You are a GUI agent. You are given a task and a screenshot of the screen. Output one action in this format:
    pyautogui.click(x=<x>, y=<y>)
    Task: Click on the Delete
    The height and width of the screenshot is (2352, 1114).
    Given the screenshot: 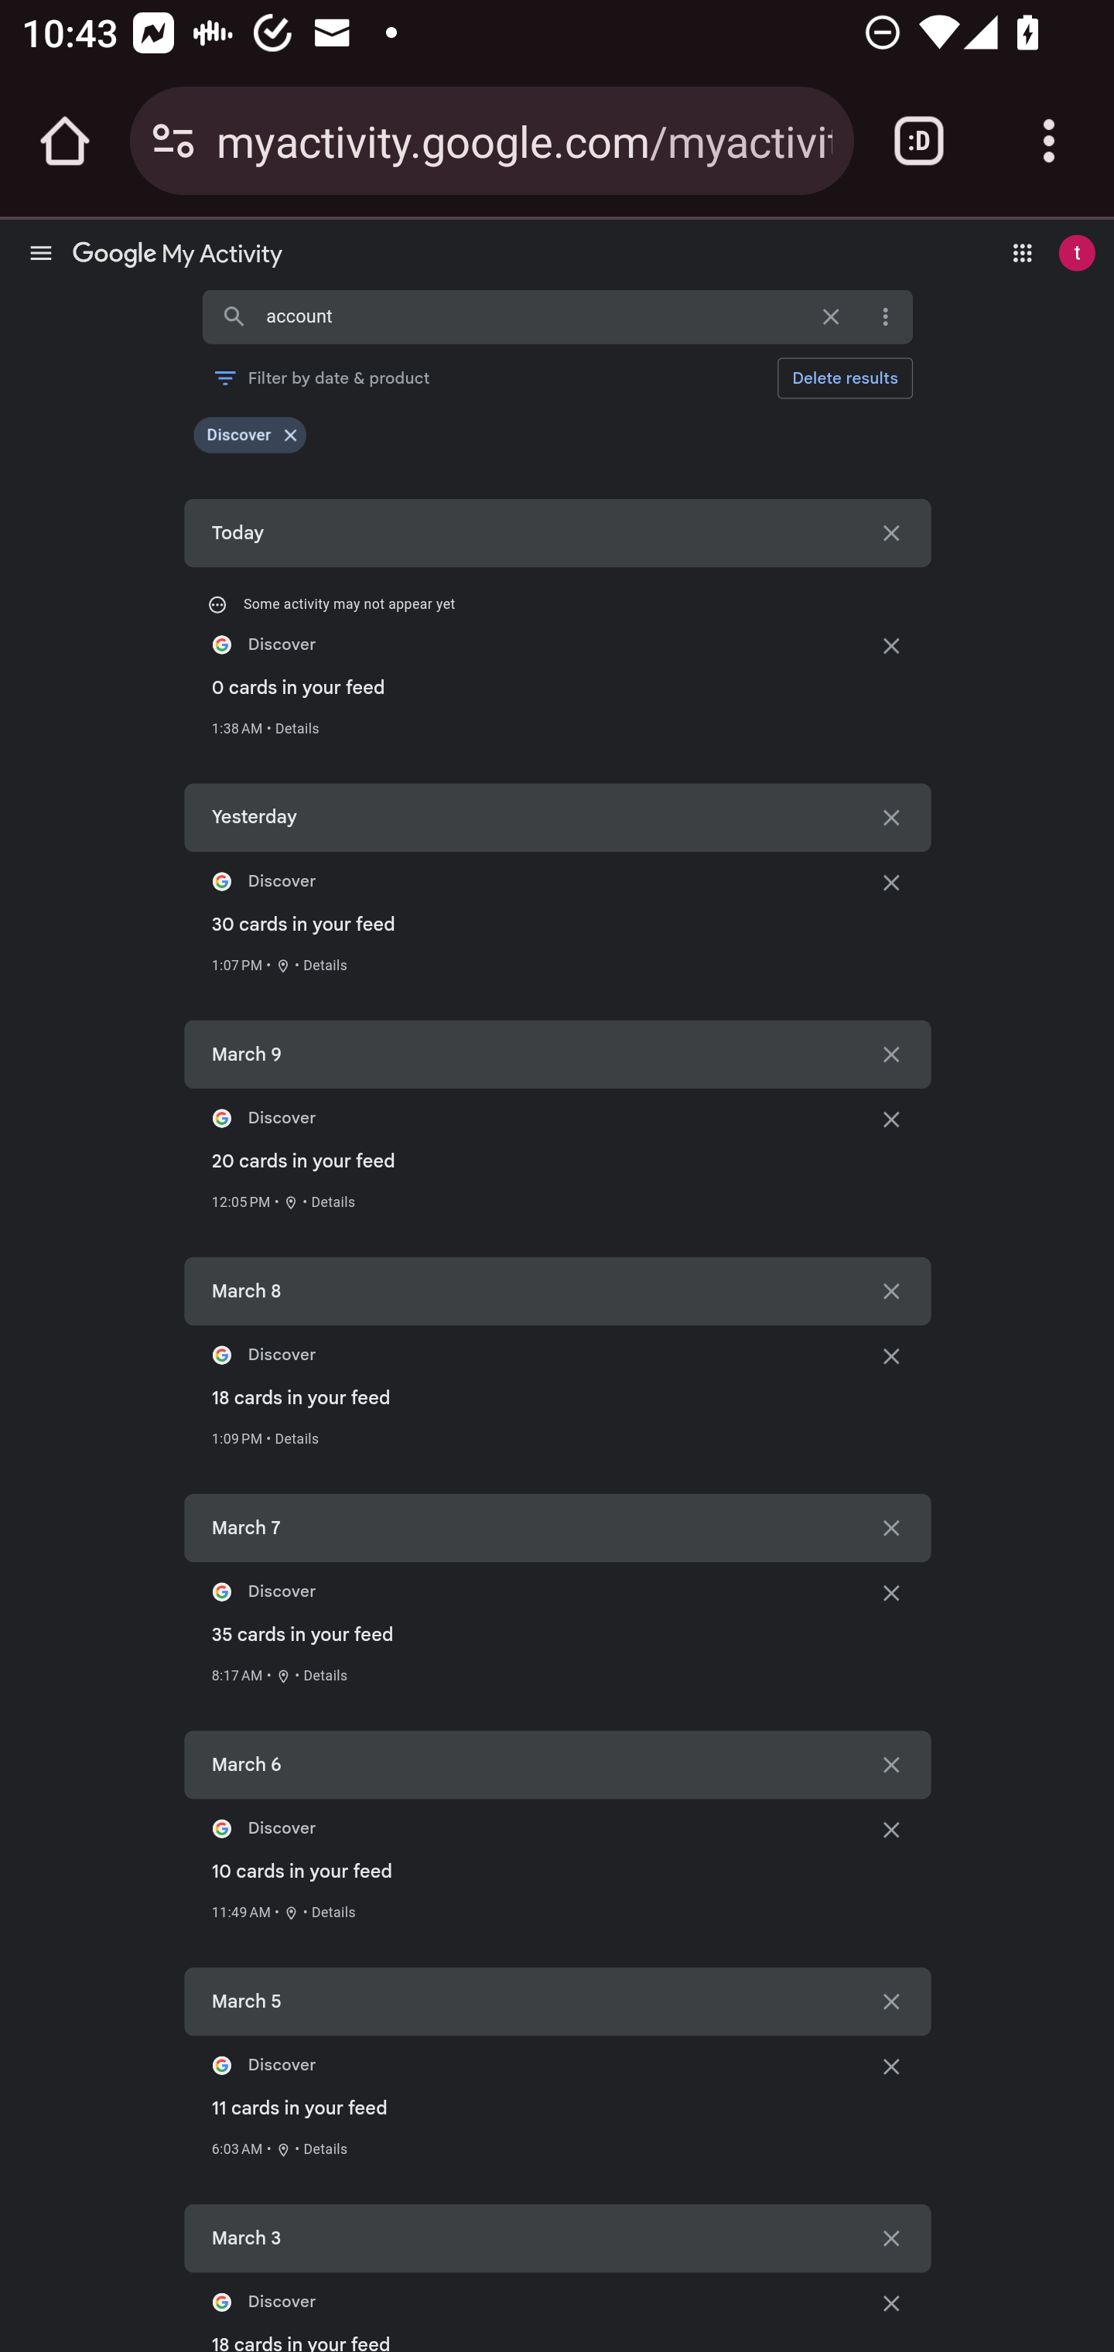 What is the action you would take?
    pyautogui.click(x=845, y=378)
    